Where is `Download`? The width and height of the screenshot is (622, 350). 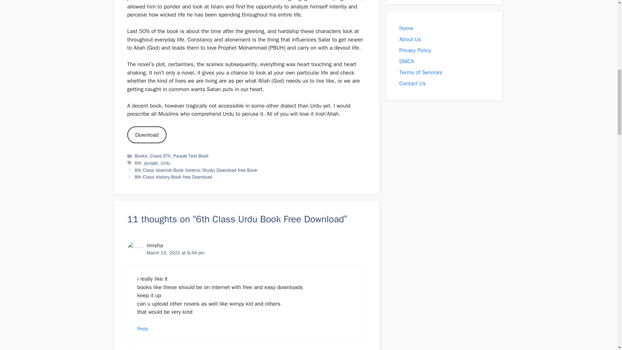
Download is located at coordinates (146, 134).